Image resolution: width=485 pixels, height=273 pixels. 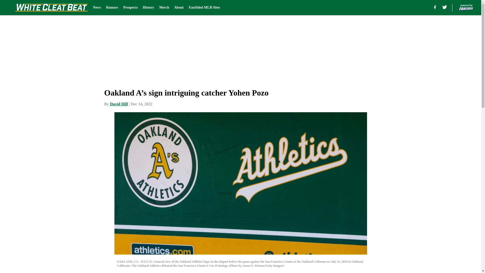 What do you see at coordinates (97, 8) in the screenshot?
I see `News` at bounding box center [97, 8].